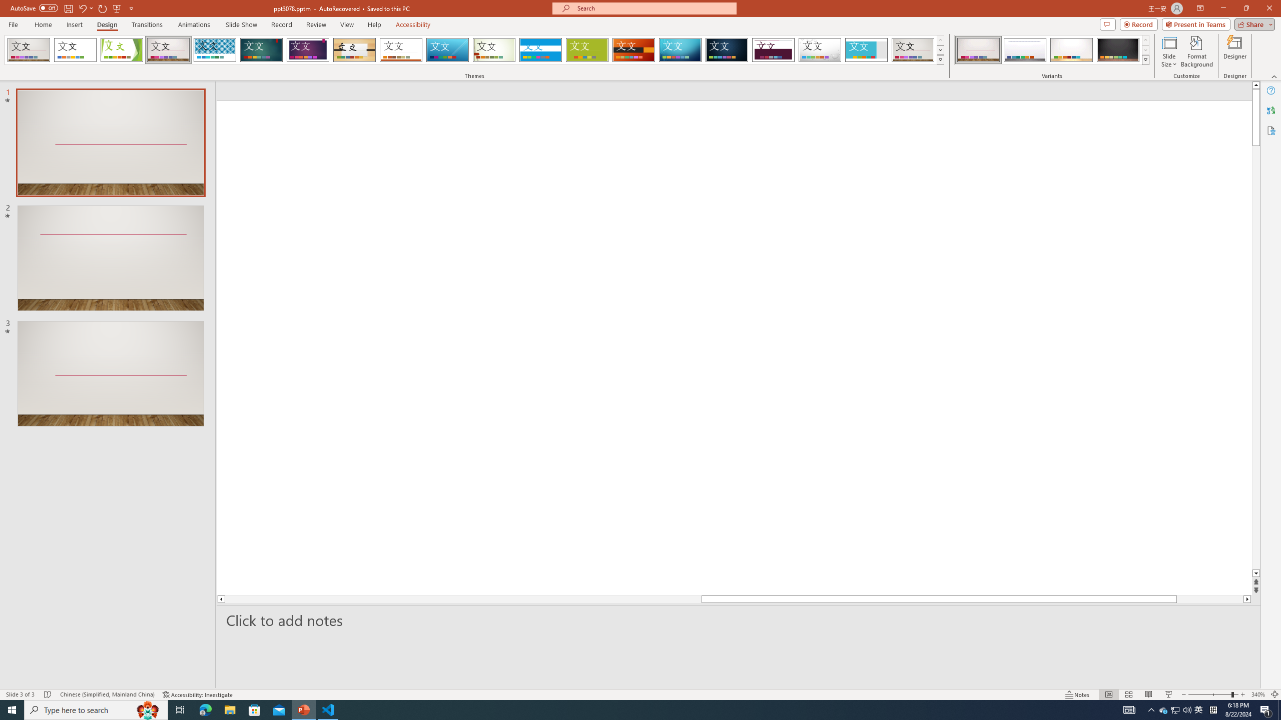  Describe the element at coordinates (774, 50) in the screenshot. I see `Dividend` at that location.